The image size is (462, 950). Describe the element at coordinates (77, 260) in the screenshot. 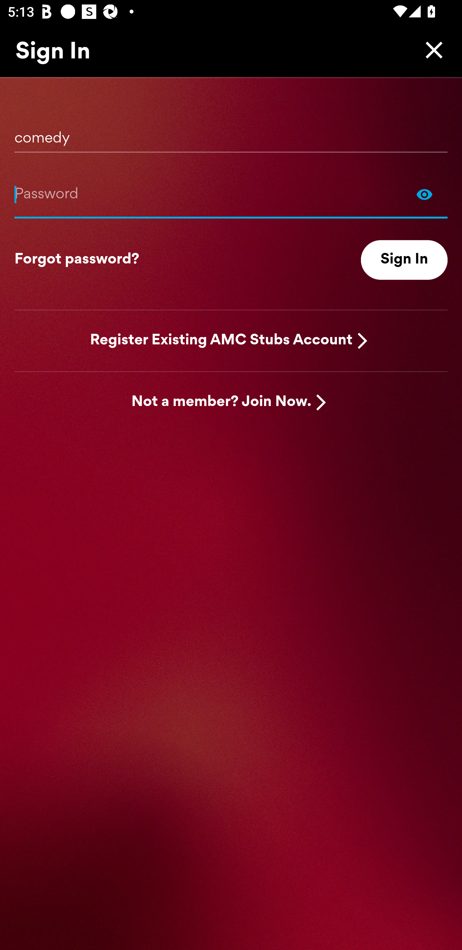

I see `Forgot password?` at that location.